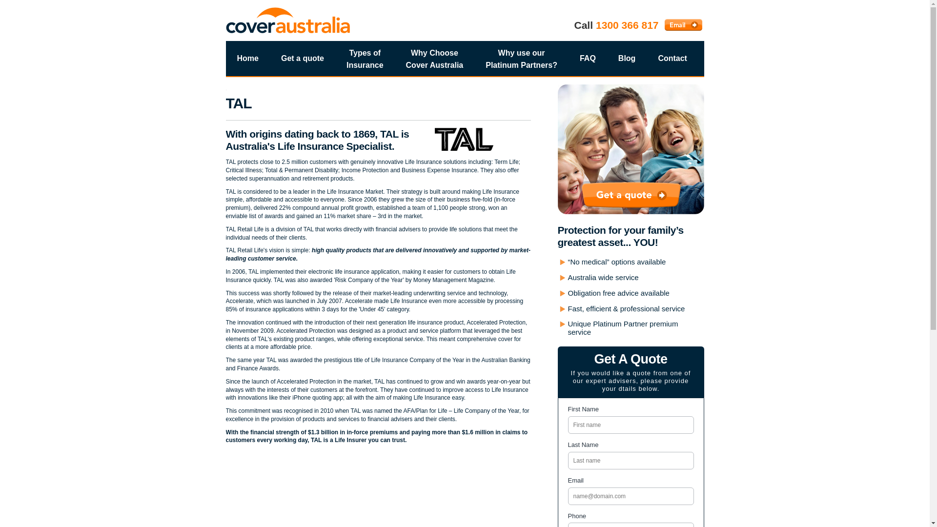  I want to click on Get a quote, so click(303, 59).